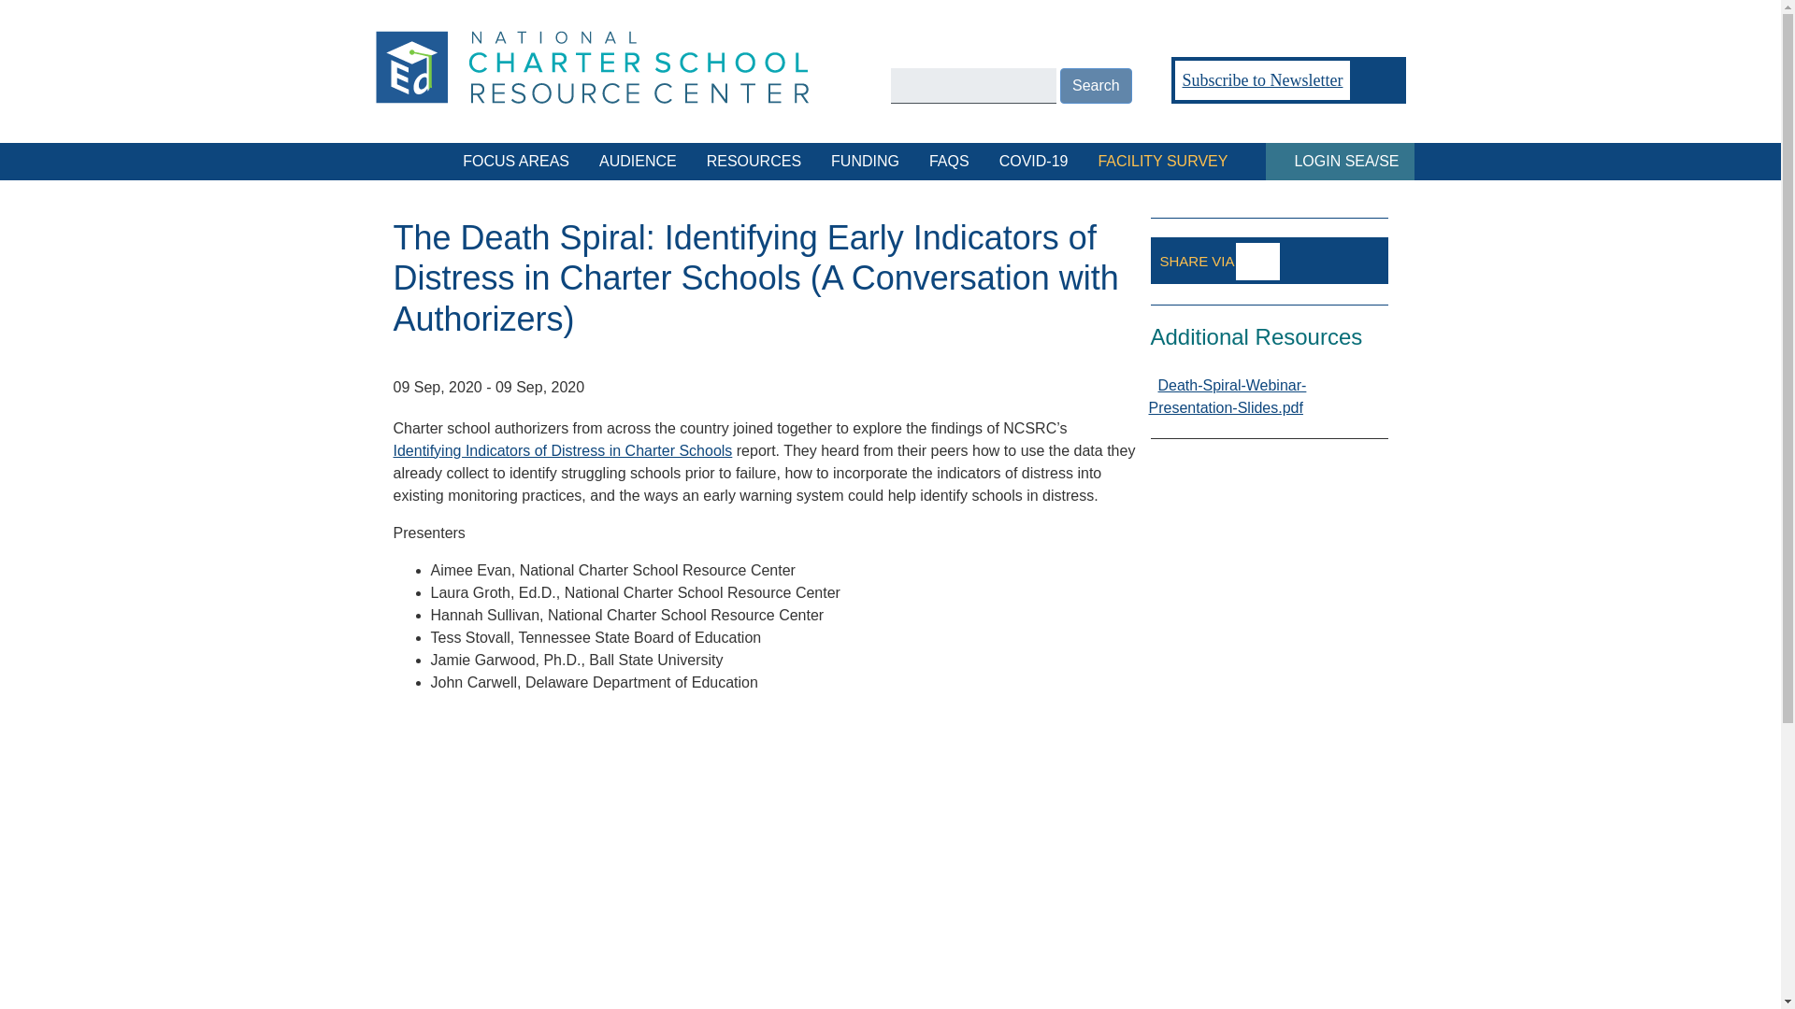  I want to click on Search, so click(1096, 86).